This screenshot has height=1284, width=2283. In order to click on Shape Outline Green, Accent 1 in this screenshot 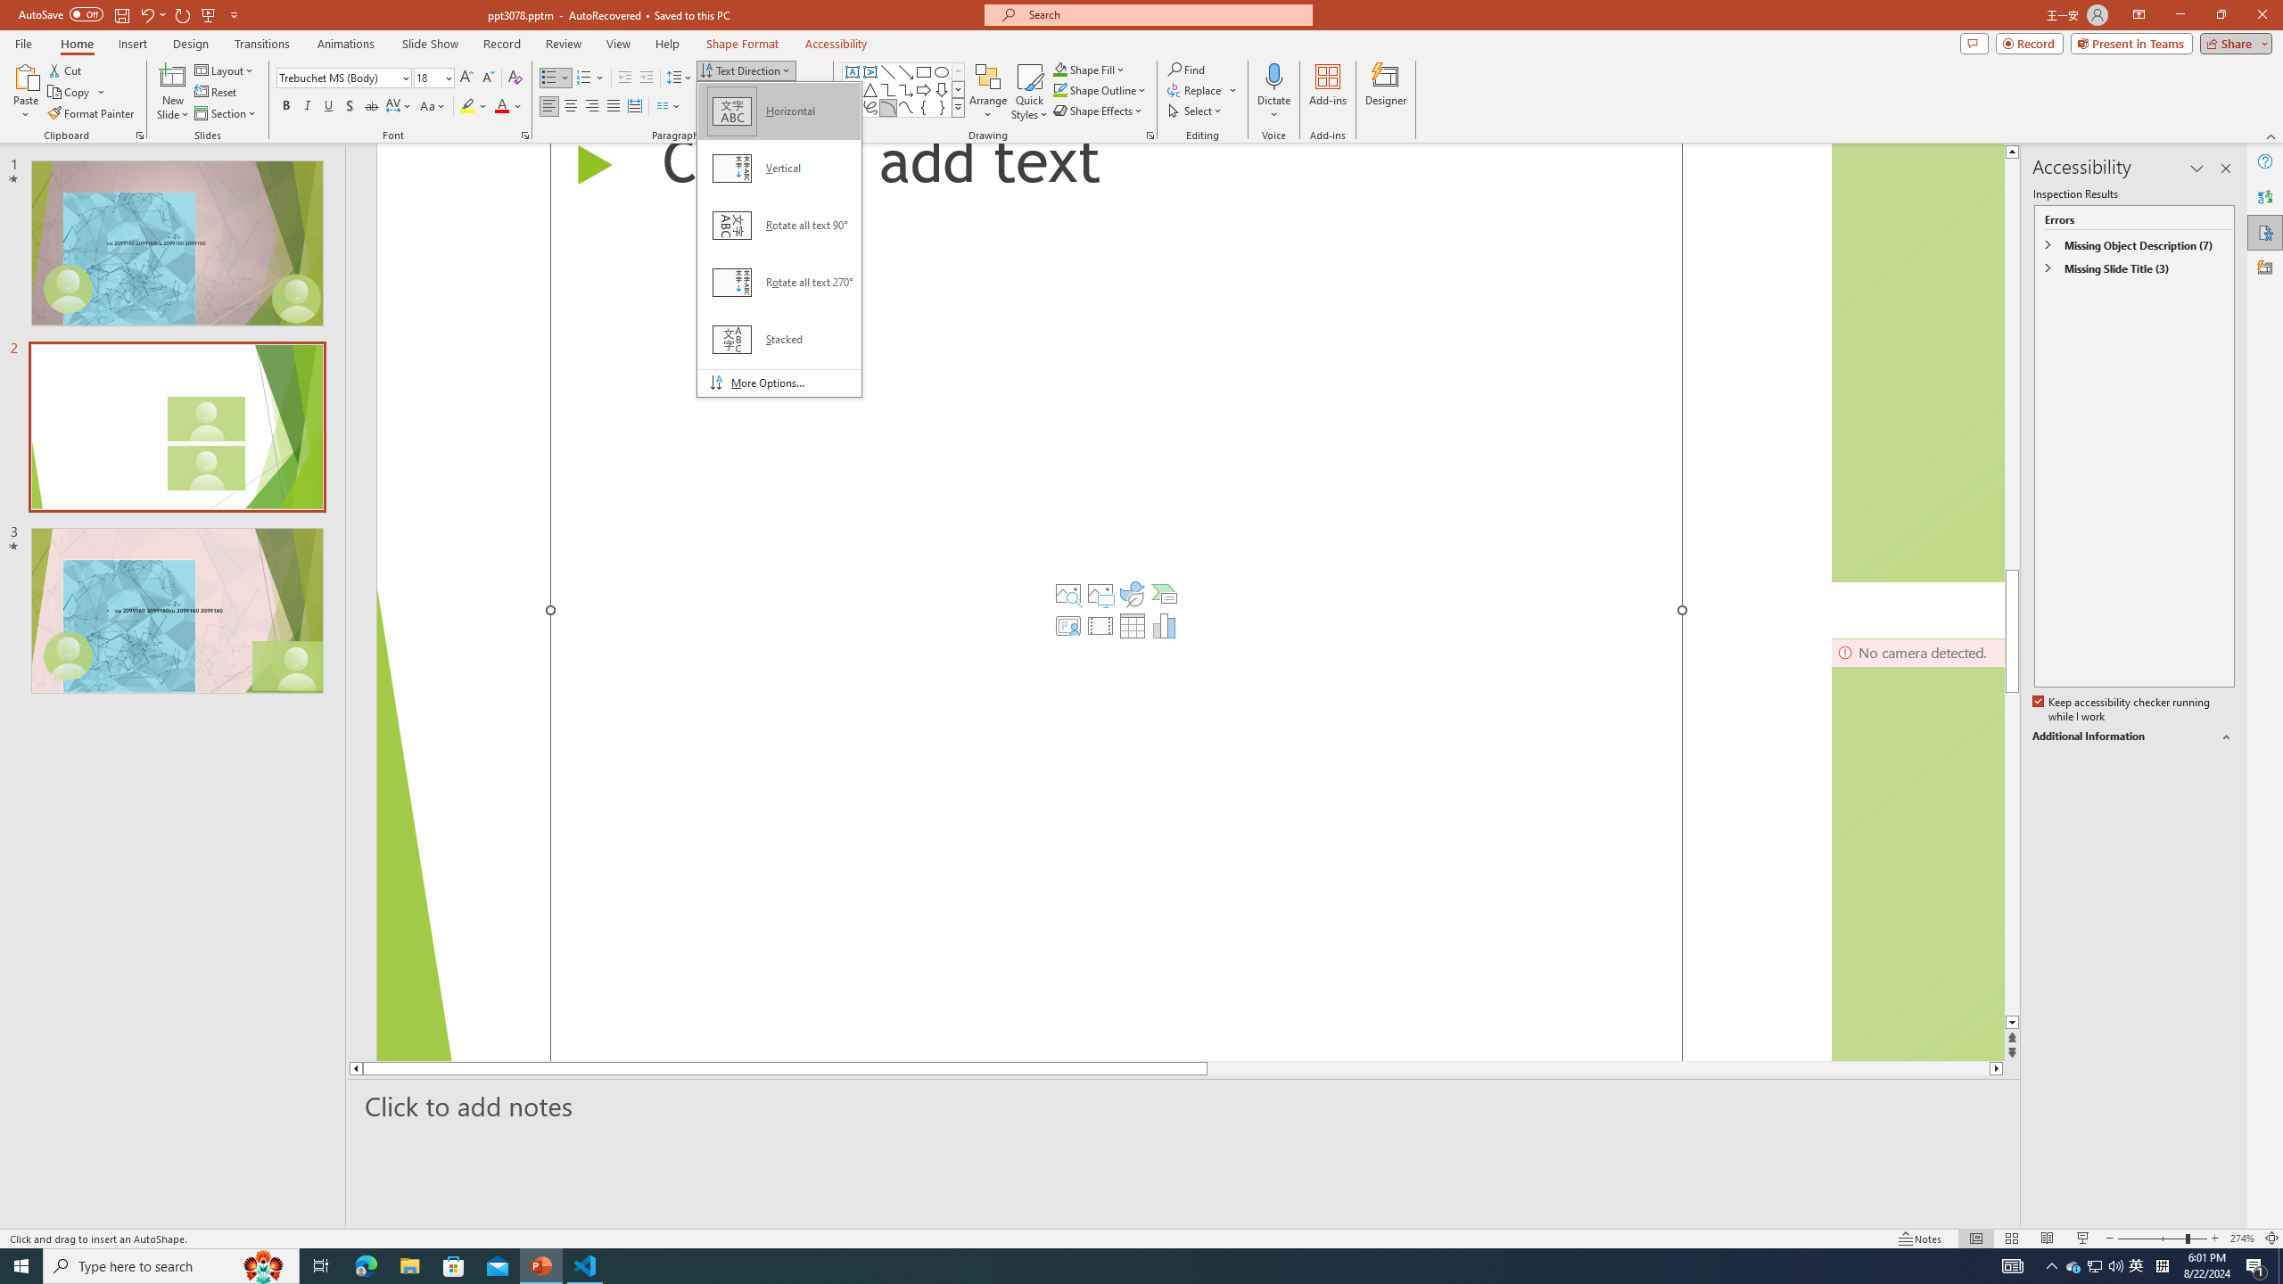, I will do `click(1059, 89)`.